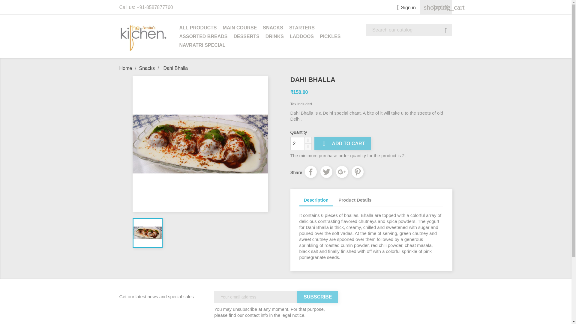  Describe the element at coordinates (302, 37) in the screenshot. I see `LADDOOS` at that location.